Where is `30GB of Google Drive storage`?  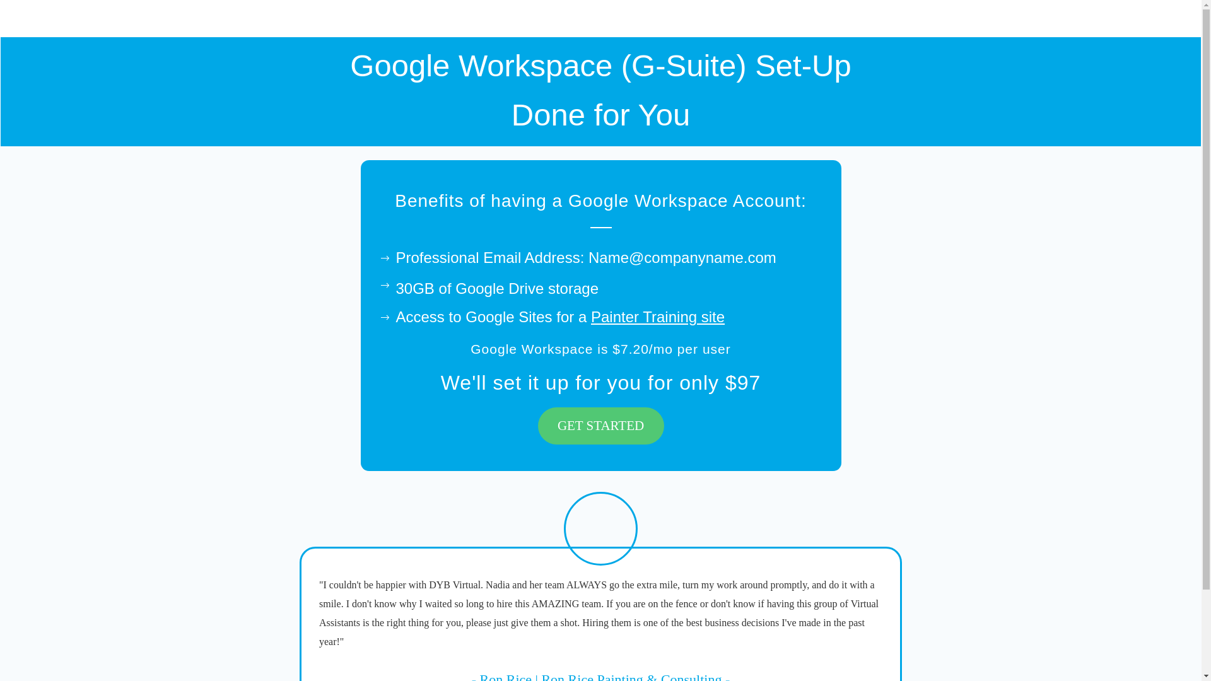 30GB of Google Drive storage is located at coordinates (497, 288).